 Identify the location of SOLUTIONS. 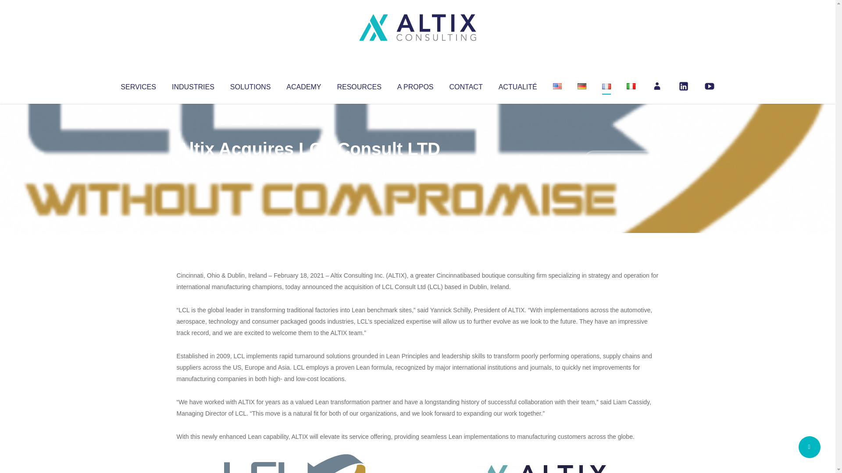
(250, 85).